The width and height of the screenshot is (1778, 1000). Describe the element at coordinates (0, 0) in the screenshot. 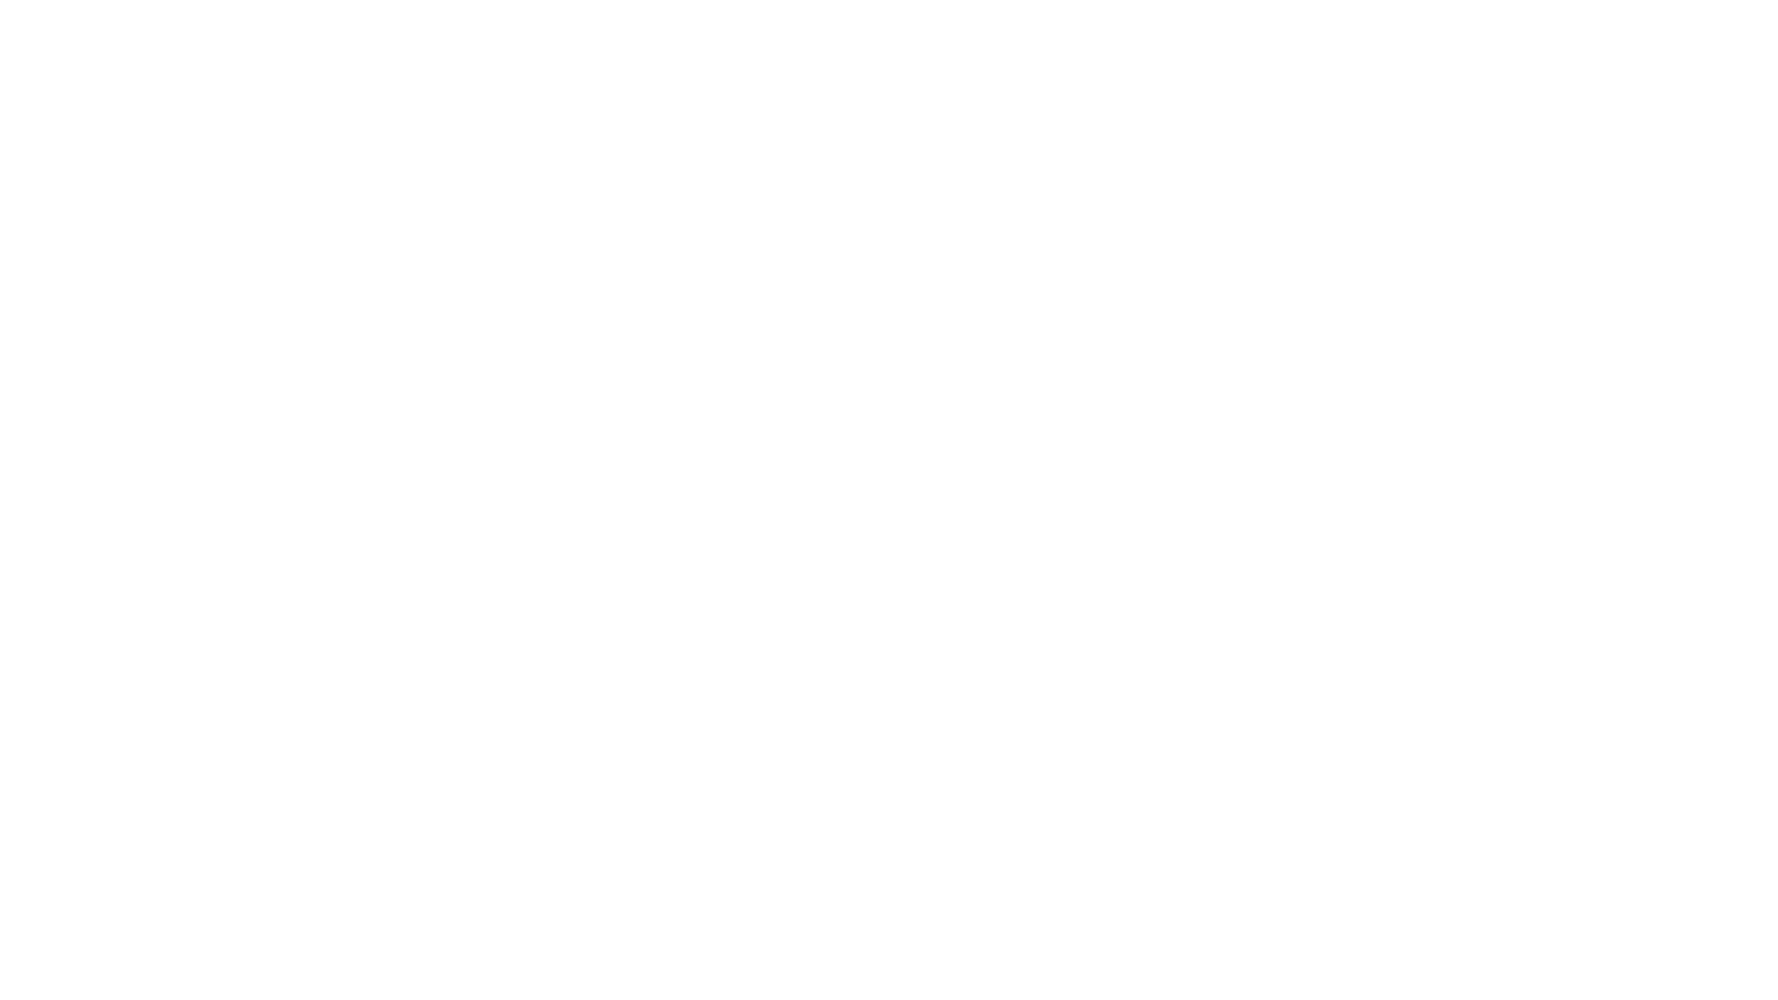

I see `Aller au contenu principal` at that location.